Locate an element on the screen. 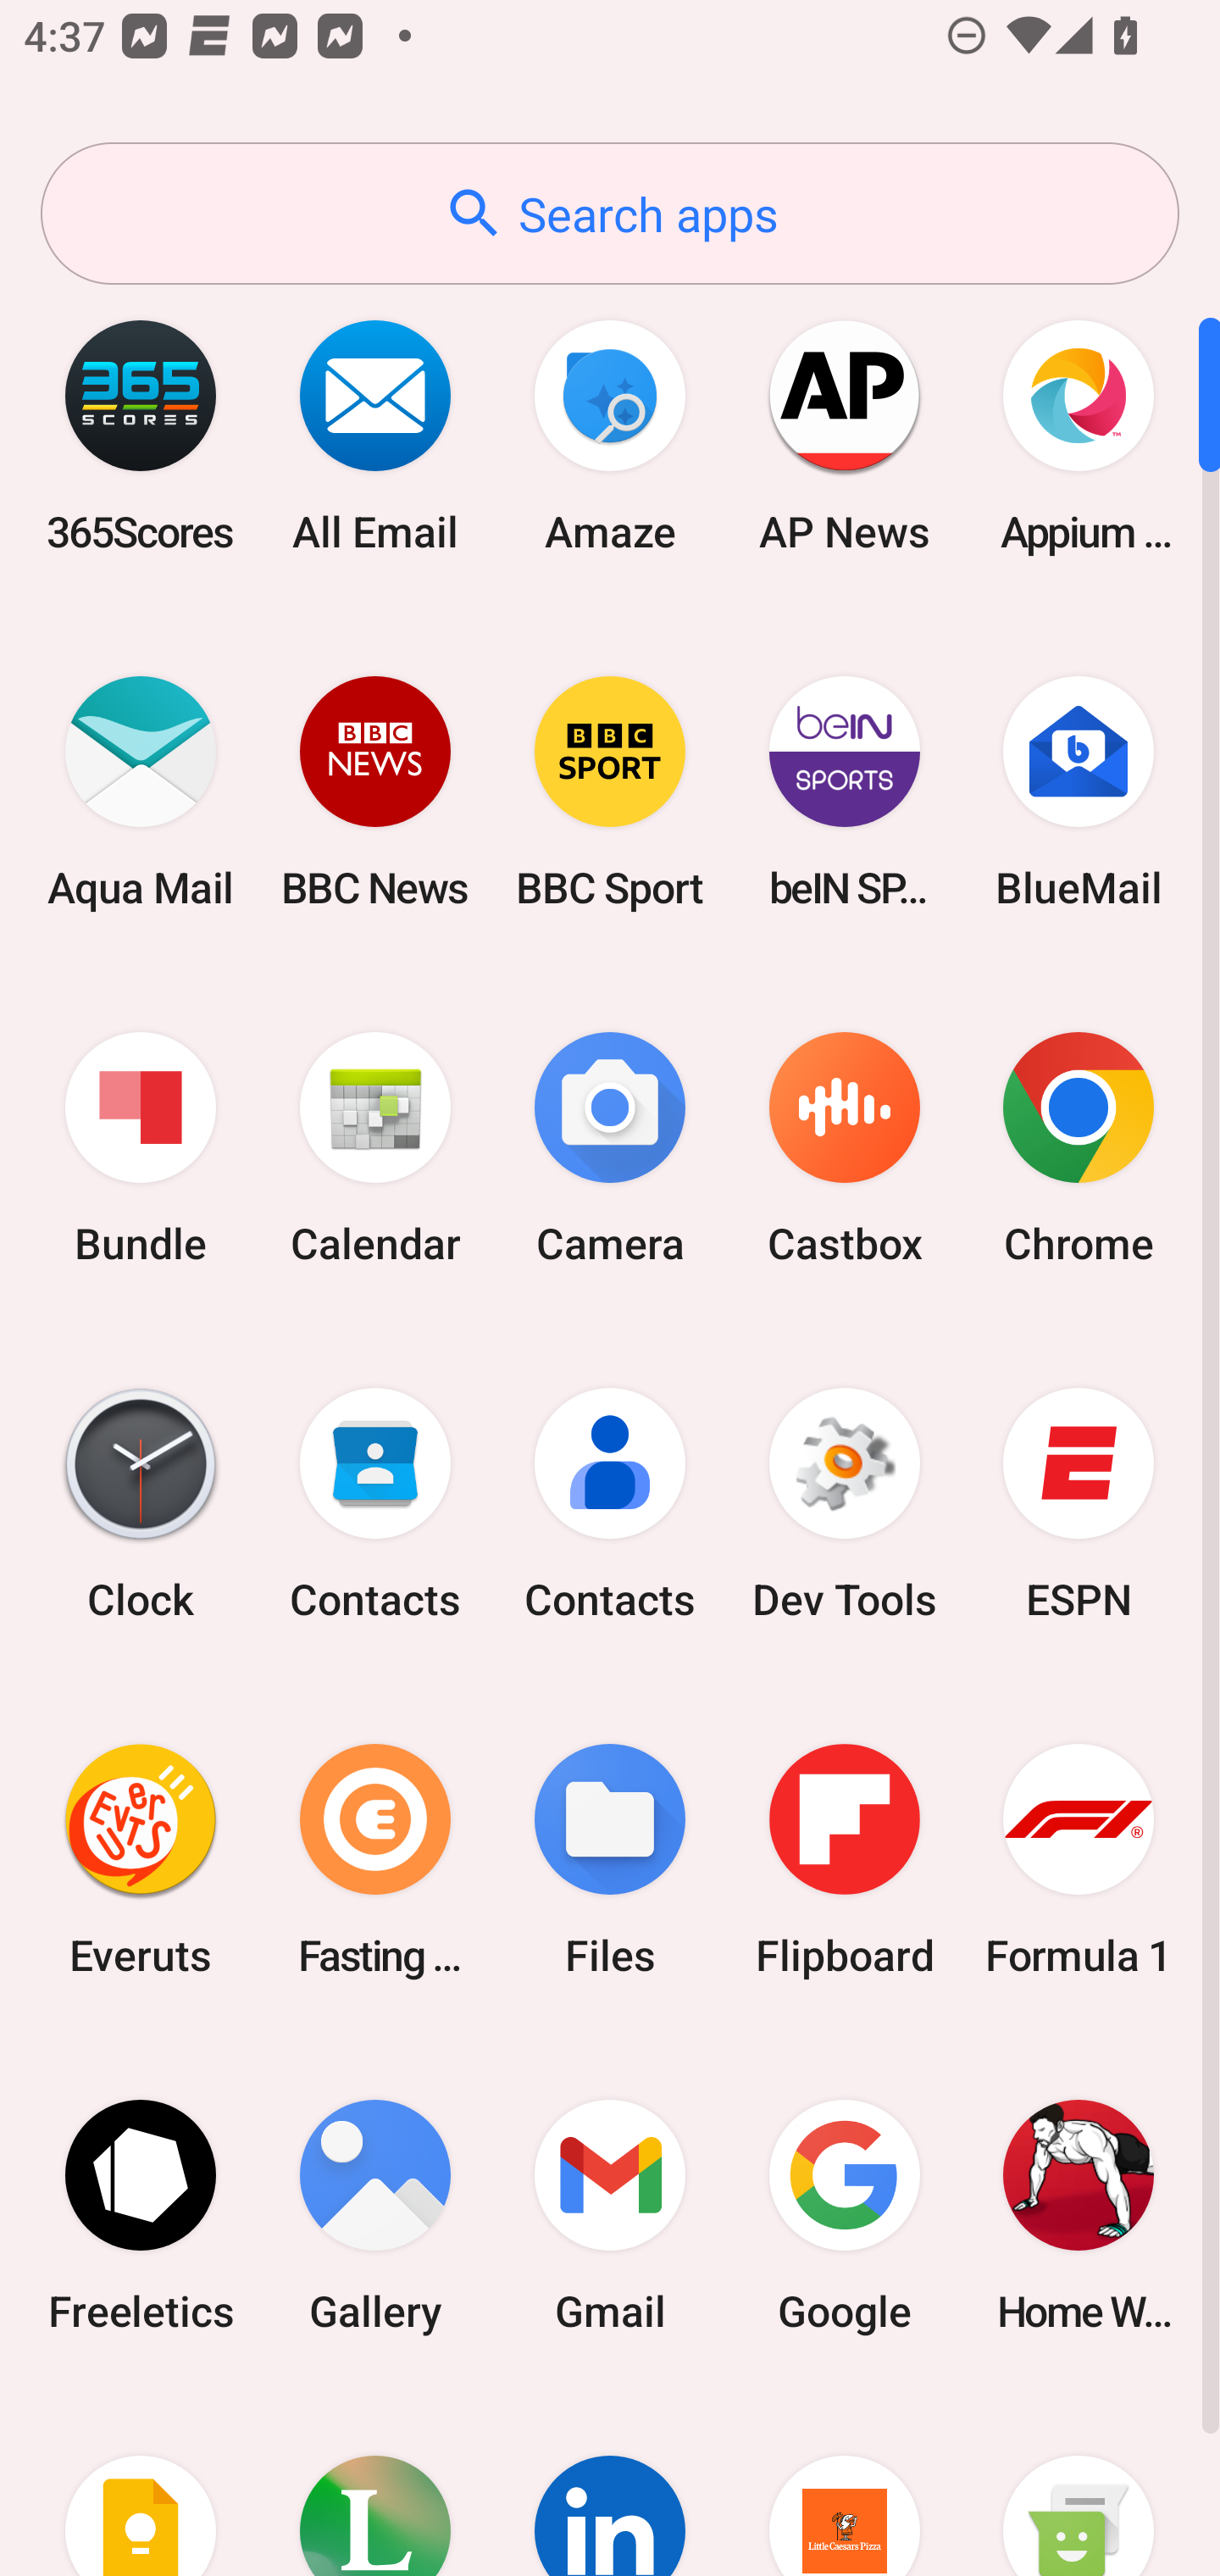 The image size is (1220, 2576). Fasting Coach is located at coordinates (375, 1859).